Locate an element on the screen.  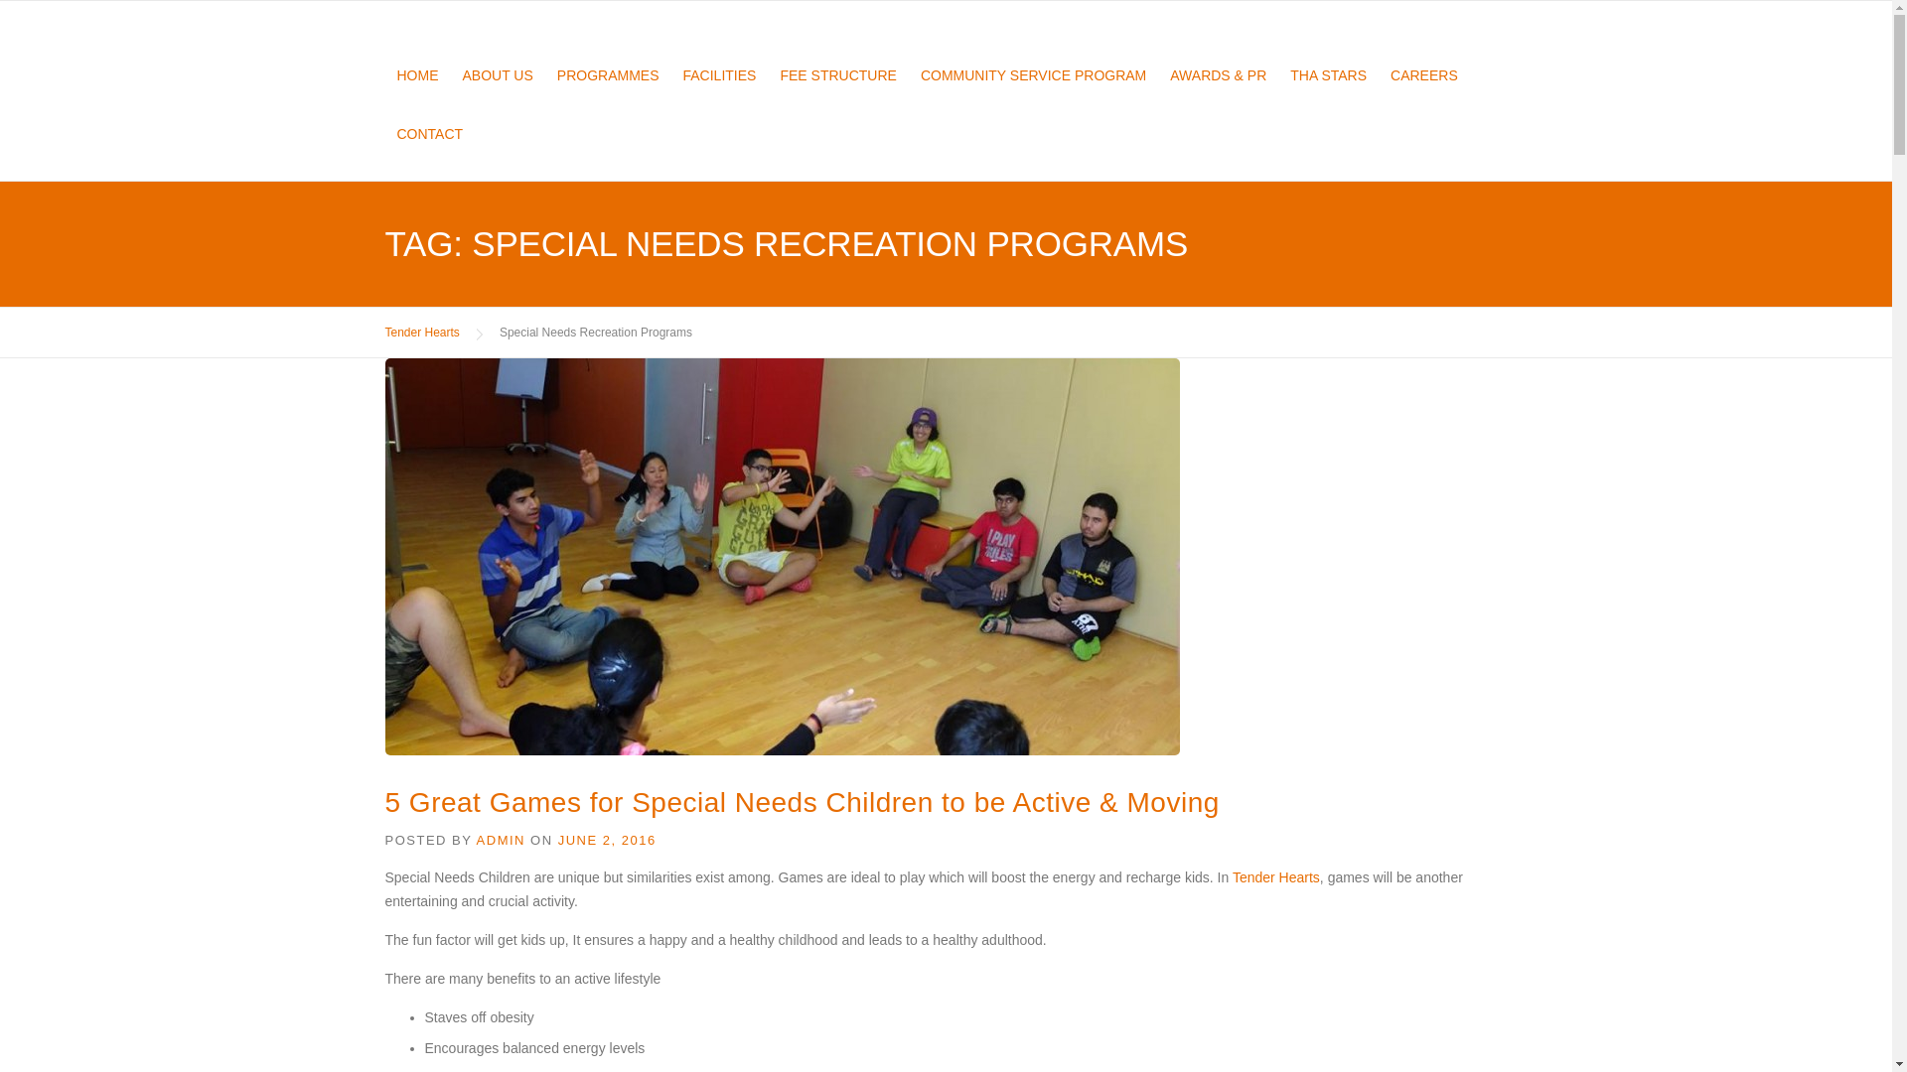
PROGRAMMES is located at coordinates (608, 93).